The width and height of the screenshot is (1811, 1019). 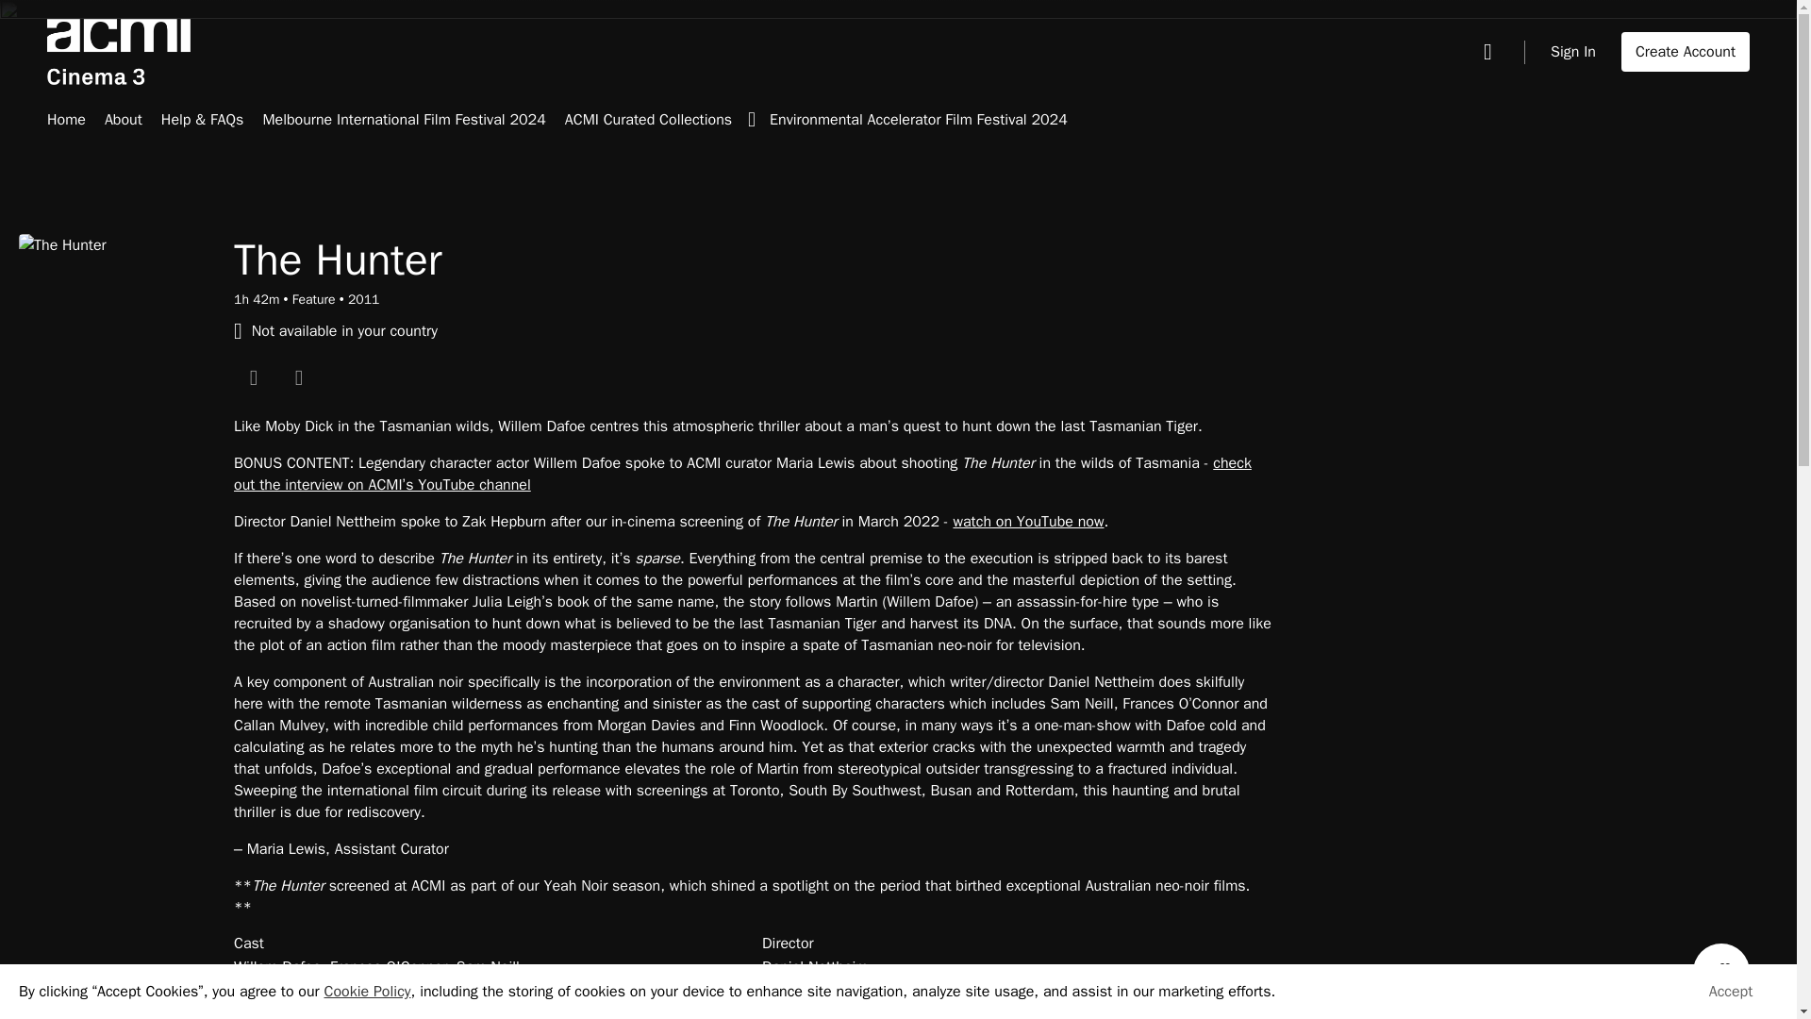 I want to click on Frances O'Connor, so click(x=389, y=966).